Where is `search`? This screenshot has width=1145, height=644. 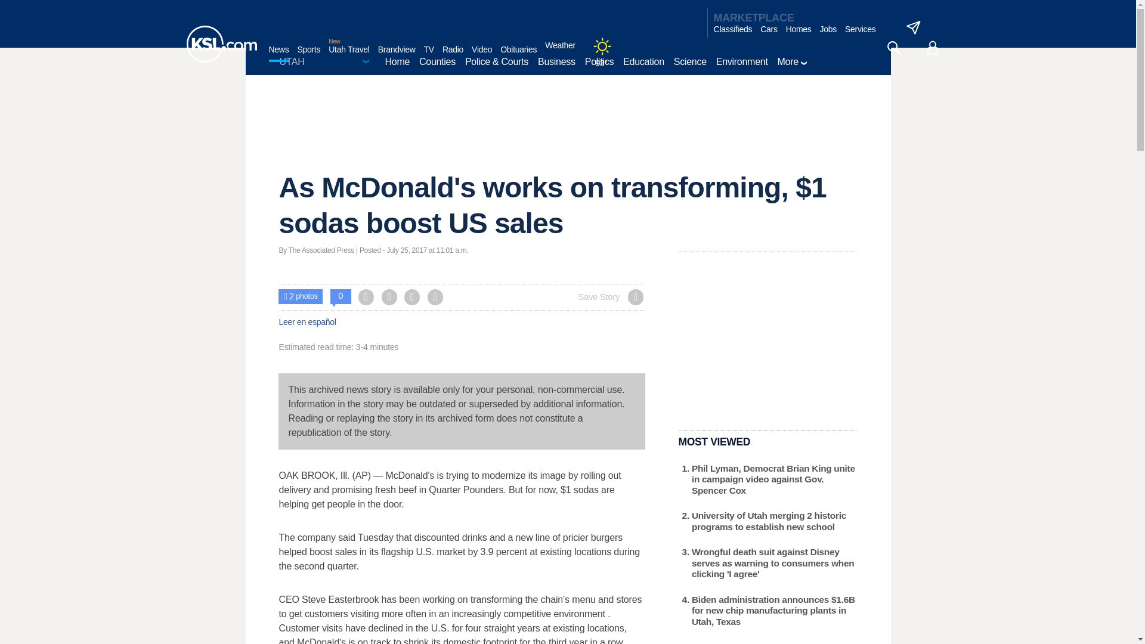
search is located at coordinates (893, 48).